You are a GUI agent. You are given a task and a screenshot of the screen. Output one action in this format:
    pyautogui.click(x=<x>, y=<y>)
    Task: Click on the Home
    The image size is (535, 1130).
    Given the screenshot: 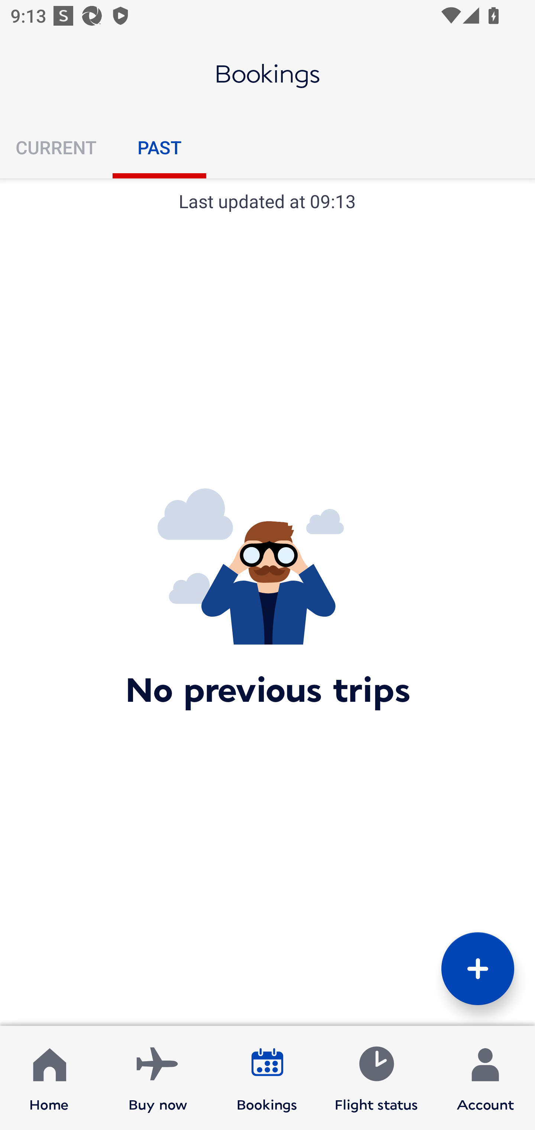 What is the action you would take?
    pyautogui.click(x=49, y=1078)
    